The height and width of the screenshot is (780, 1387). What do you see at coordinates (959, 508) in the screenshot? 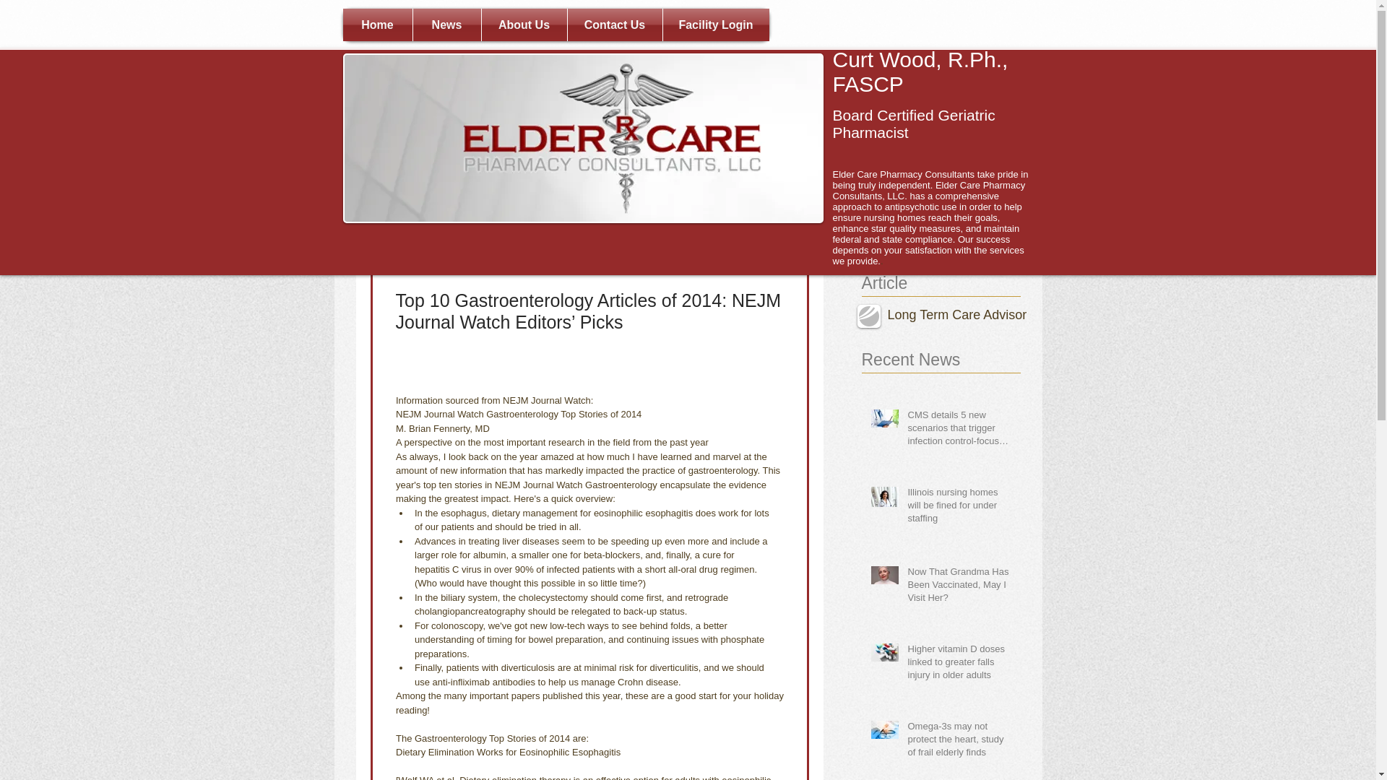
I see `Illinois nursing homes will be fined for under staffing` at bounding box center [959, 508].